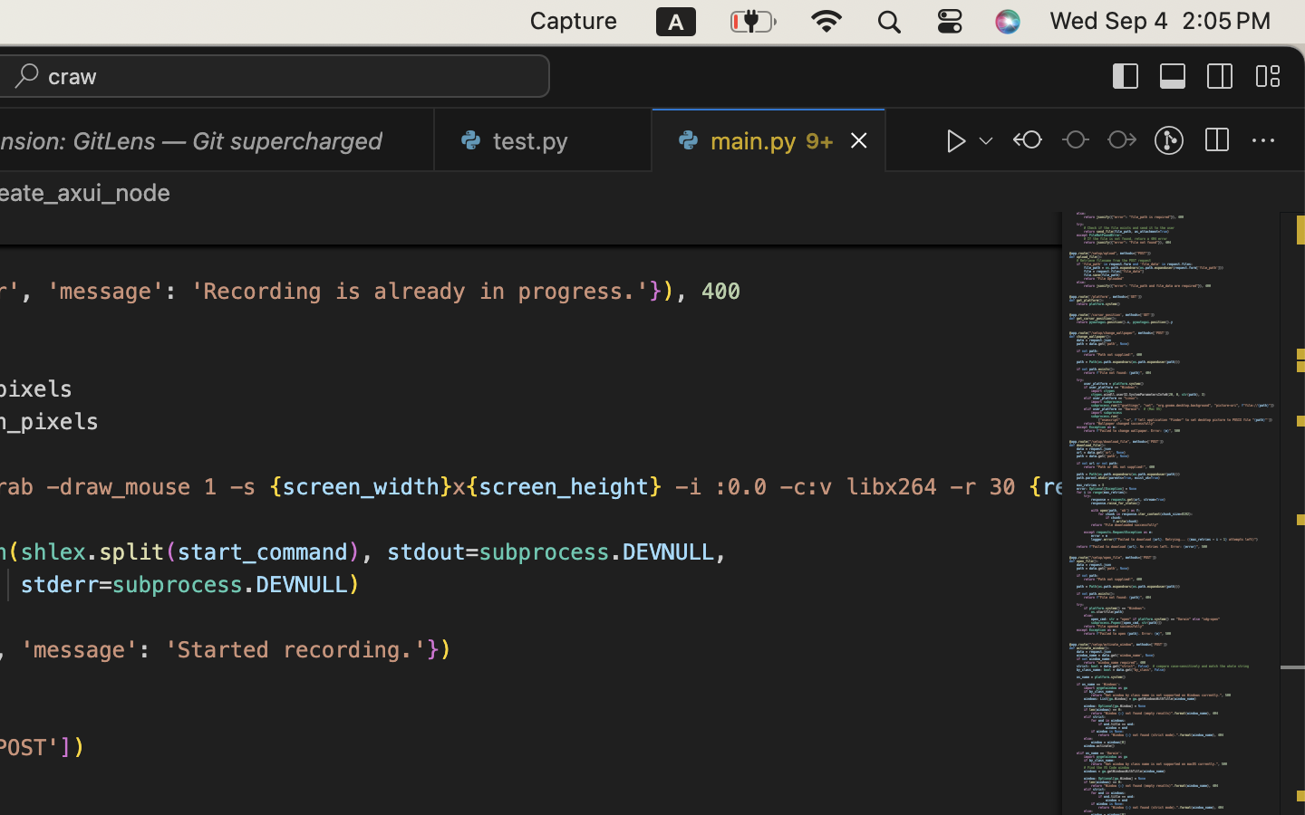 The image size is (1305, 815). What do you see at coordinates (1126, 76) in the screenshot?
I see `` at bounding box center [1126, 76].